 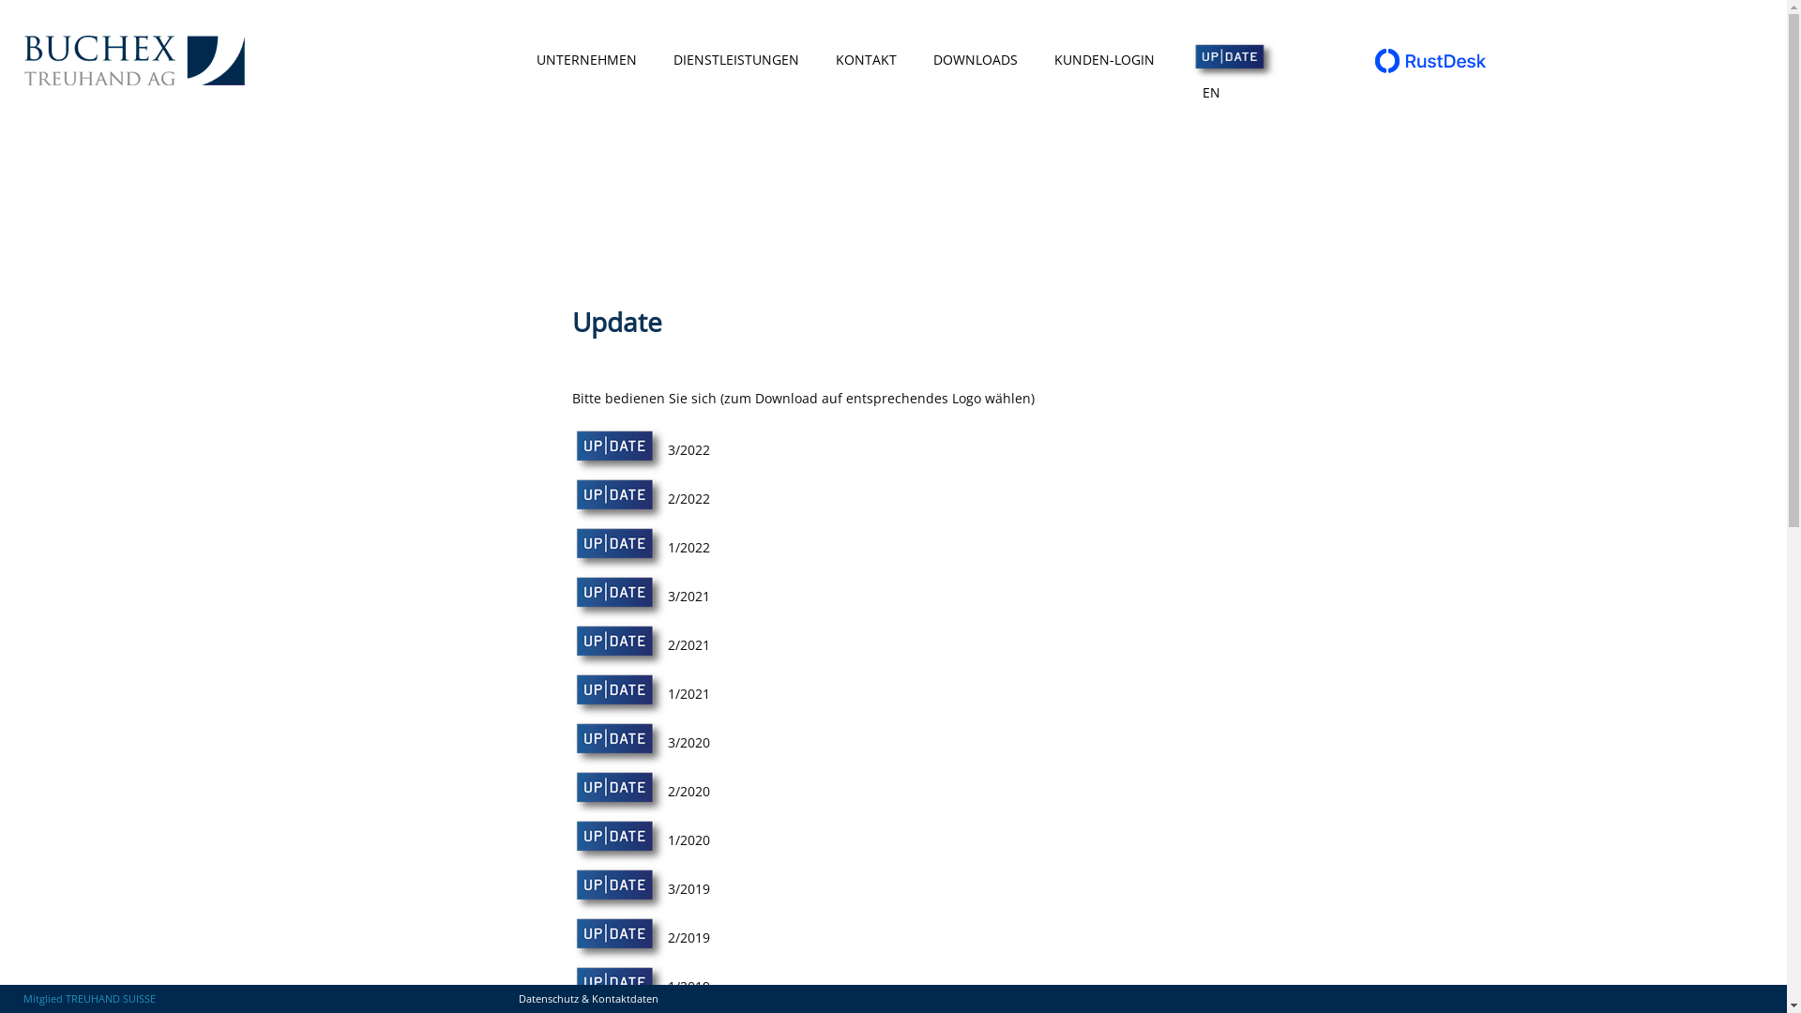 I want to click on DIENSTLEISTUNGEN, so click(x=736, y=60).